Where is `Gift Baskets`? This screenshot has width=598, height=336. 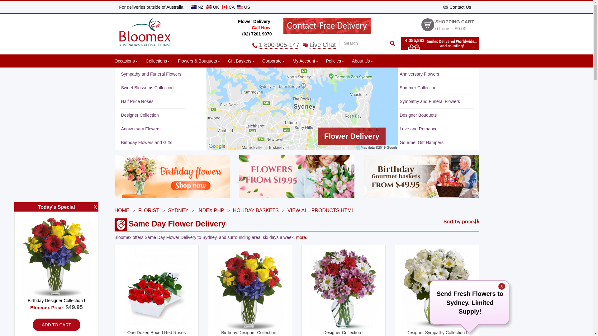 Gift Baskets is located at coordinates (241, 61).